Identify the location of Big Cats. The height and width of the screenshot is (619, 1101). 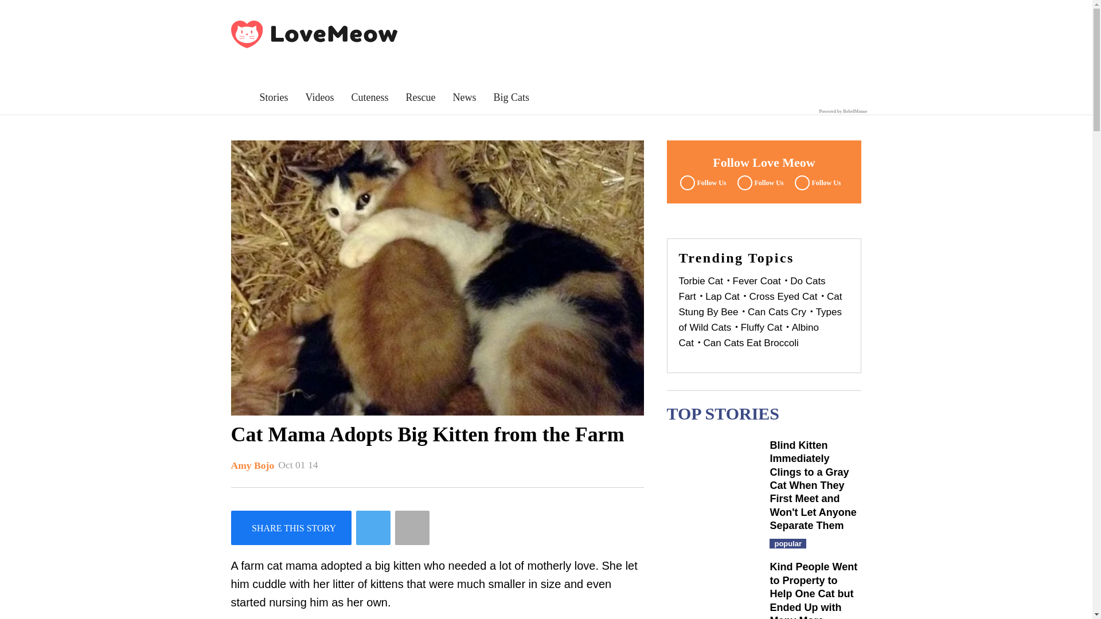
(512, 97).